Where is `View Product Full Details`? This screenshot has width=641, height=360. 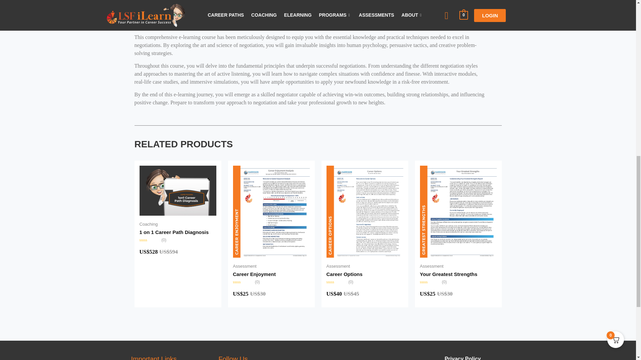
View Product Full Details is located at coordinates (254, 274).